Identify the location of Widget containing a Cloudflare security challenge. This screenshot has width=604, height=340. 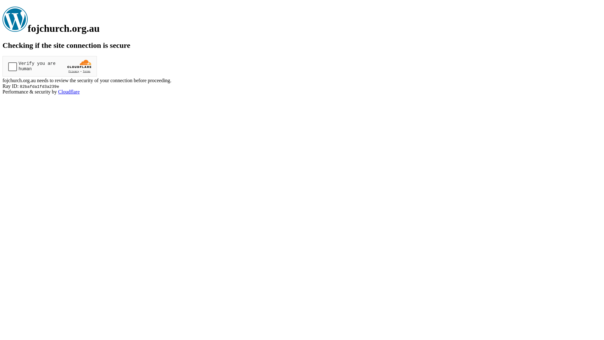
(50, 66).